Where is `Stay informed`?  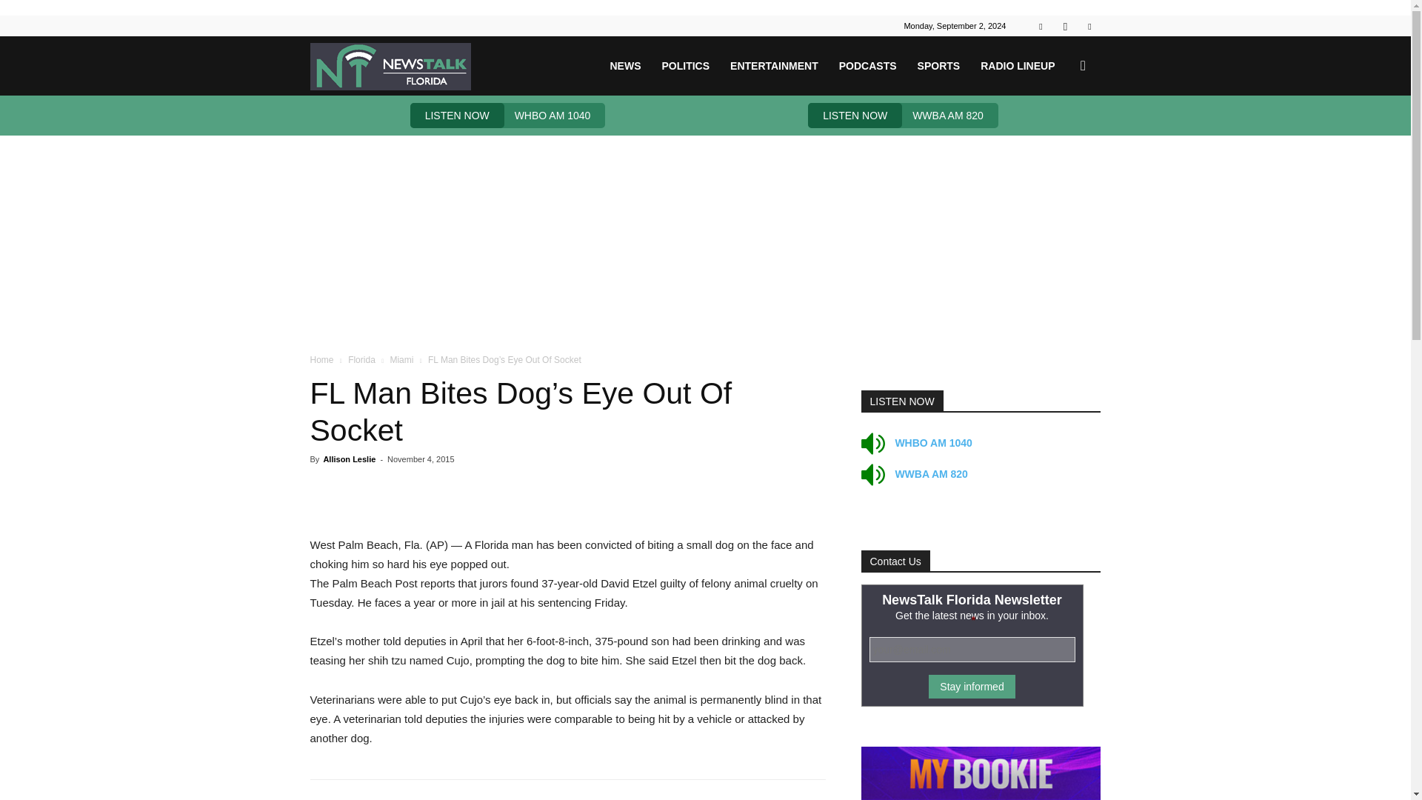
Stay informed is located at coordinates (972, 686).